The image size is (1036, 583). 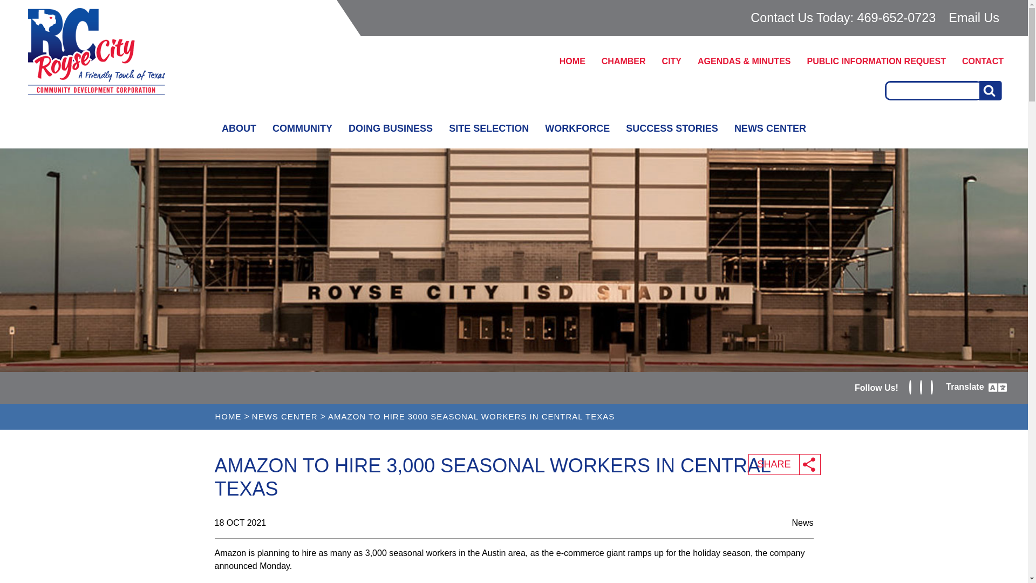 I want to click on ABOUT, so click(x=238, y=128).